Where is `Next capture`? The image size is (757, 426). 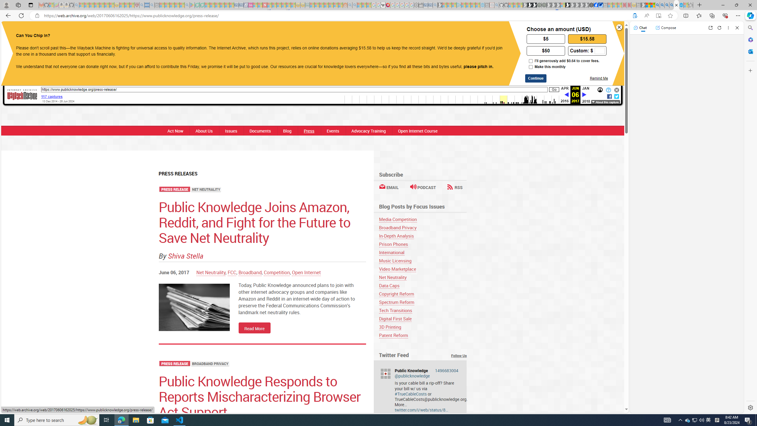 Next capture is located at coordinates (584, 95).